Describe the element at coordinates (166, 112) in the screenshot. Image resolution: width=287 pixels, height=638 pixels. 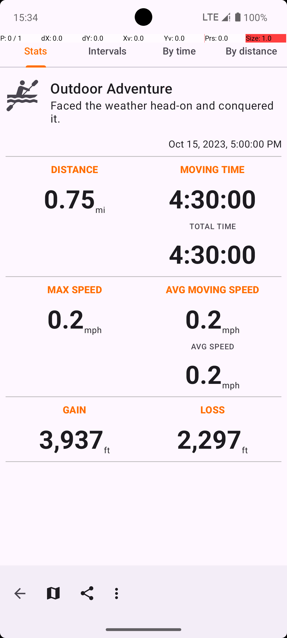
I see `Faced the weather head-on and conquered it.` at that location.